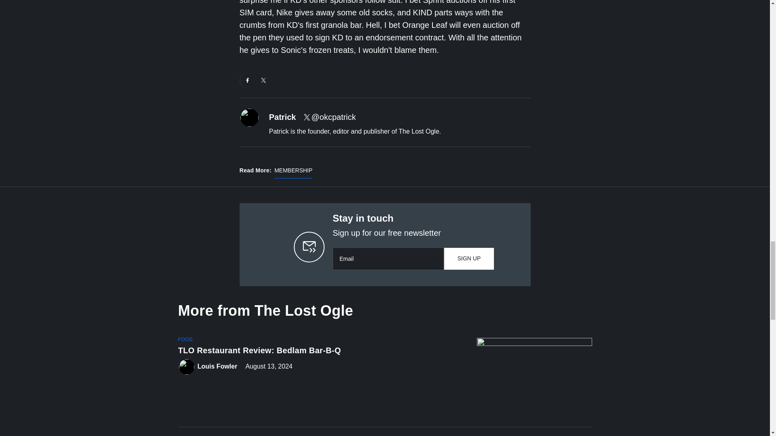  I want to click on FOOD, so click(185, 339).